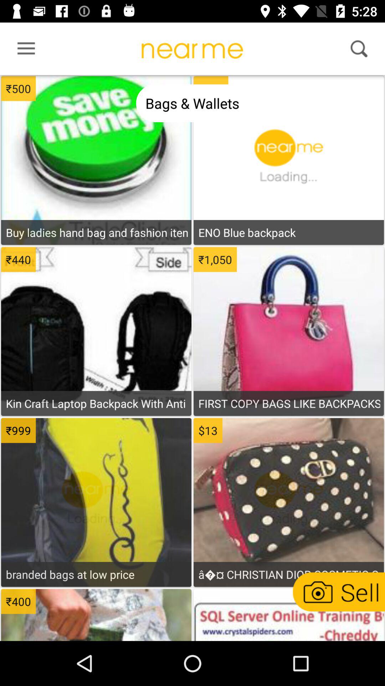 The width and height of the screenshot is (385, 686). Describe the element at coordinates (288, 257) in the screenshot. I see `see item` at that location.